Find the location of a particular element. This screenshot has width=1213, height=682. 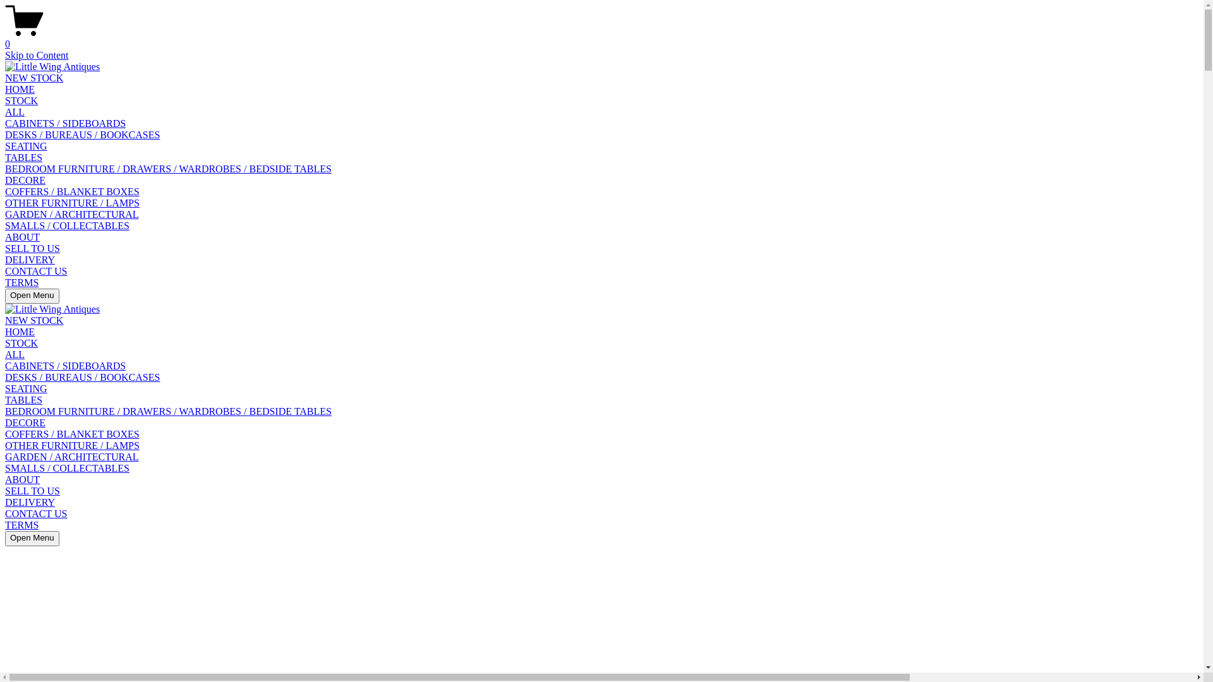

ALL is located at coordinates (15, 112).